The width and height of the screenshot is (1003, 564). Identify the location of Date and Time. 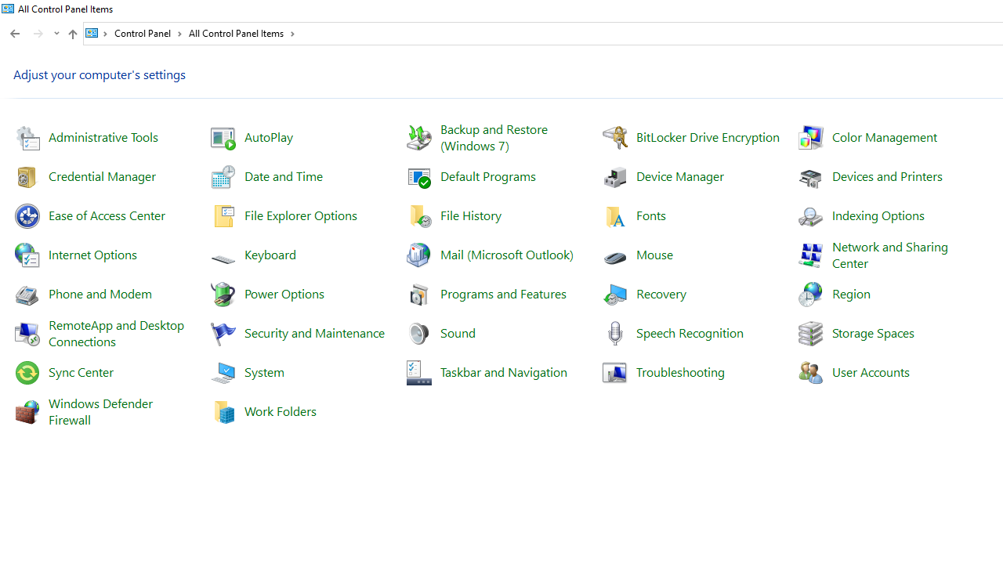
(283, 175).